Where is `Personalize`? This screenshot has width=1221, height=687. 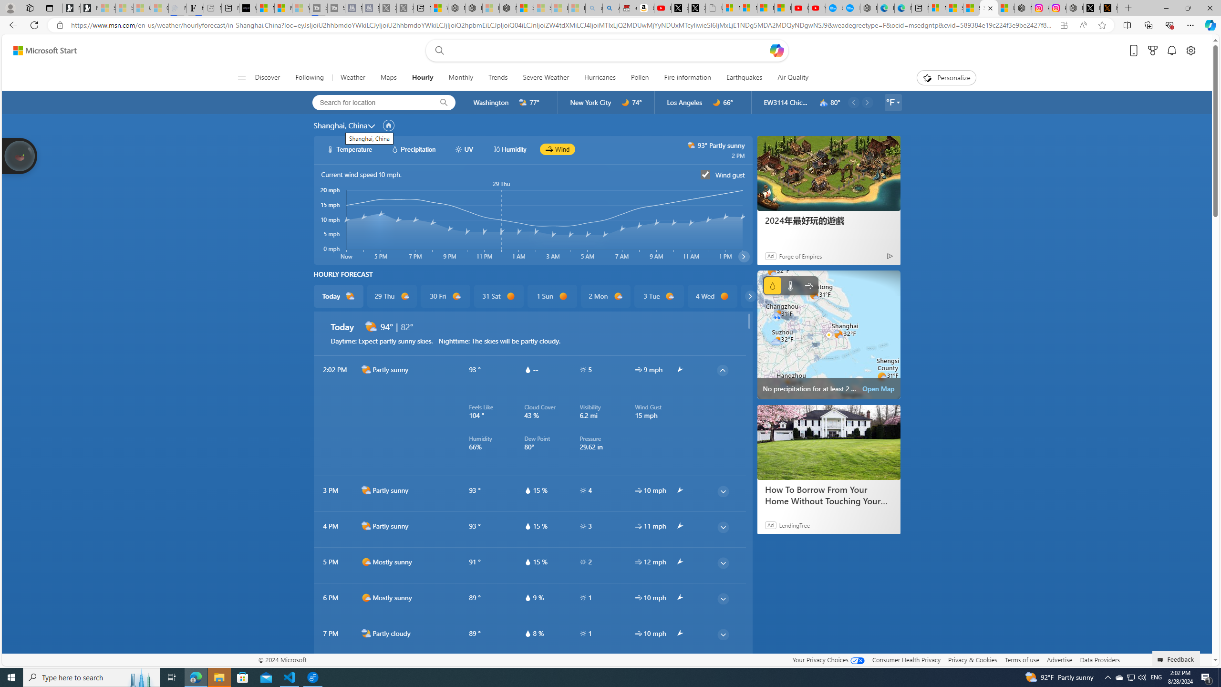 Personalize is located at coordinates (946, 78).